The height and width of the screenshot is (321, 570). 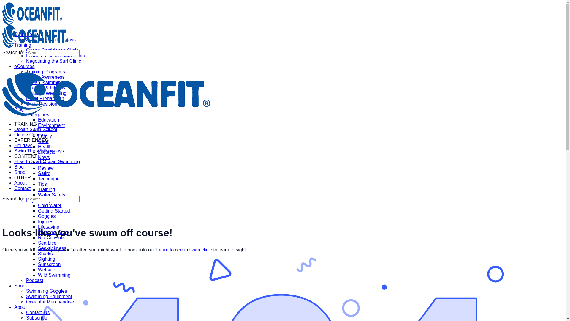 I want to click on EXPERIENCES, so click(x=31, y=140).